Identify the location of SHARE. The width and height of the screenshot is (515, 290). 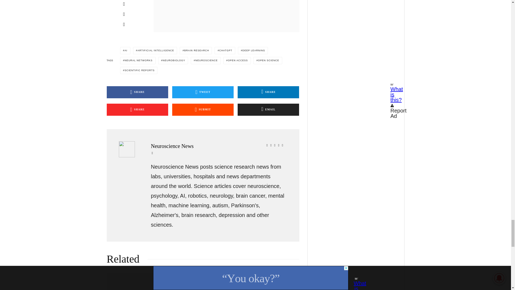
(137, 110).